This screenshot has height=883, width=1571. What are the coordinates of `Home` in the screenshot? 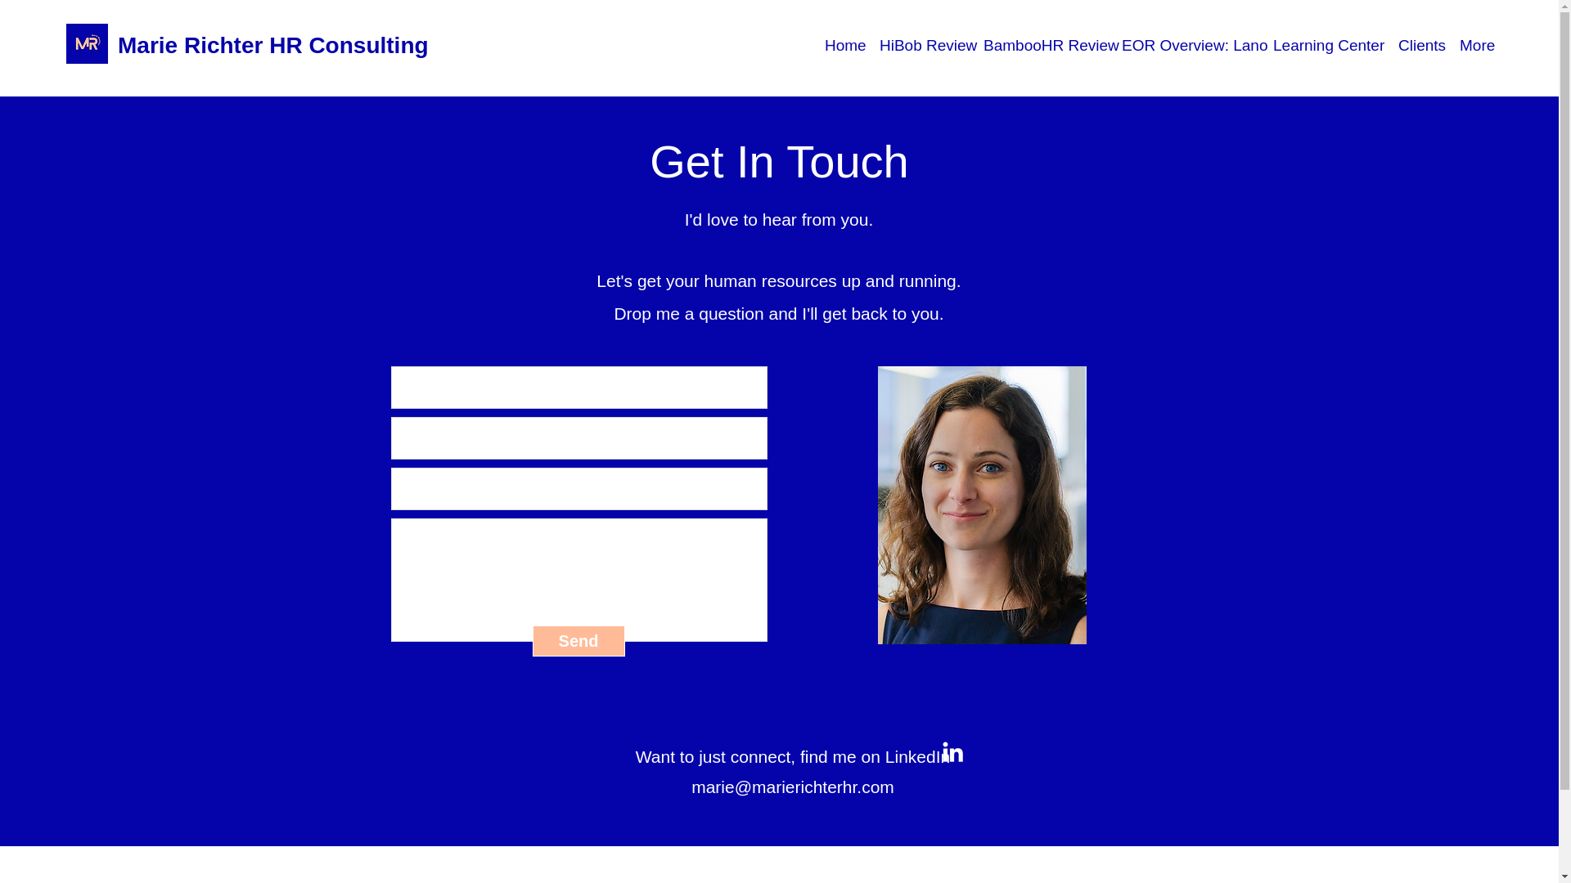 It's located at (844, 46).